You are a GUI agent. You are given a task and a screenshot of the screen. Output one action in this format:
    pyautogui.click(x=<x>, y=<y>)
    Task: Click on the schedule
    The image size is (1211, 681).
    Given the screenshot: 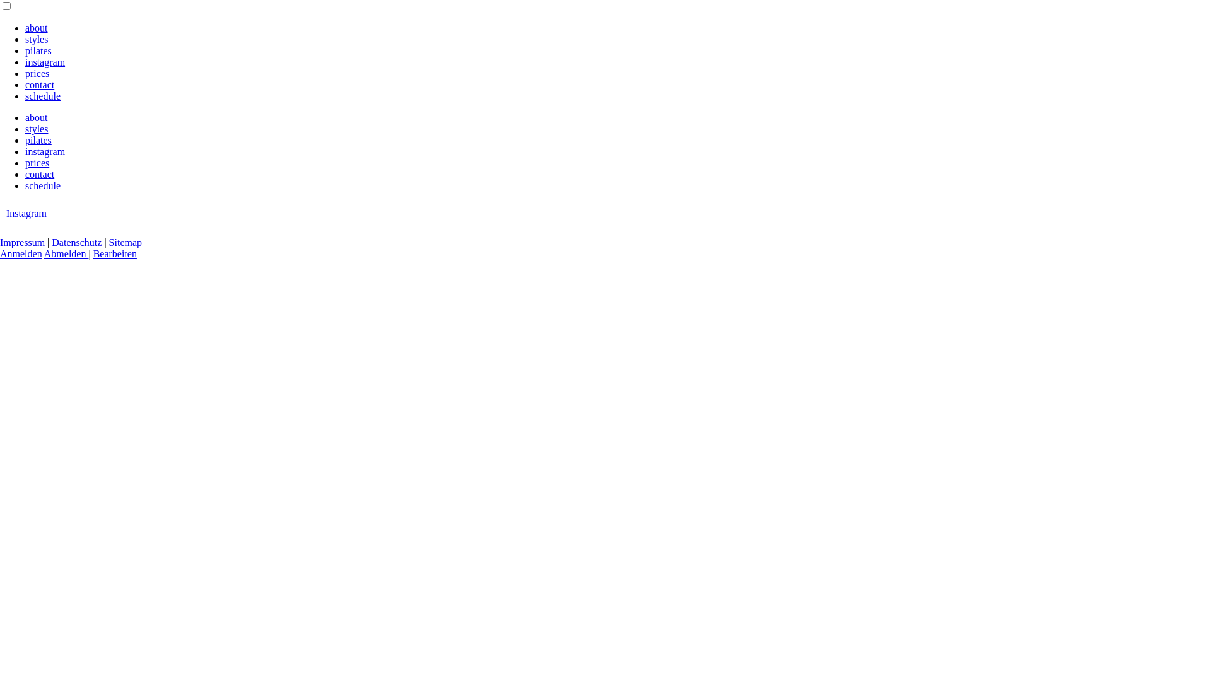 What is the action you would take?
    pyautogui.click(x=43, y=96)
    